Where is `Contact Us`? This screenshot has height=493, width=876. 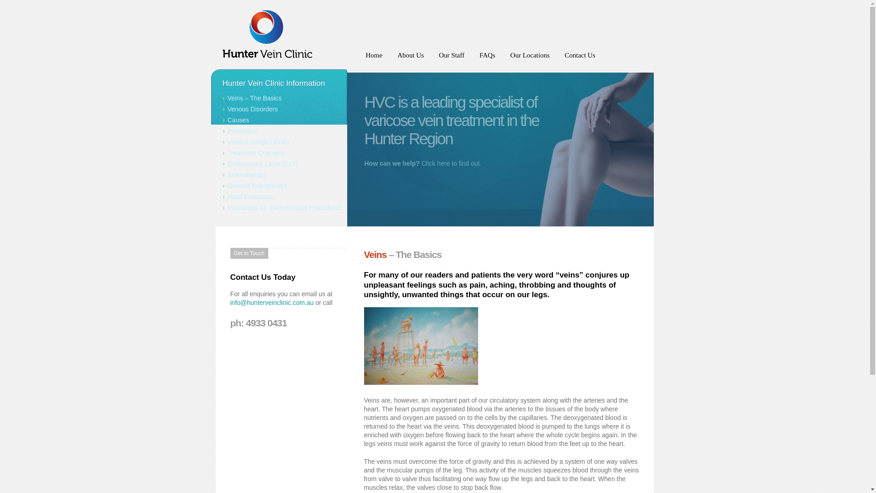
Contact Us is located at coordinates (580, 59).